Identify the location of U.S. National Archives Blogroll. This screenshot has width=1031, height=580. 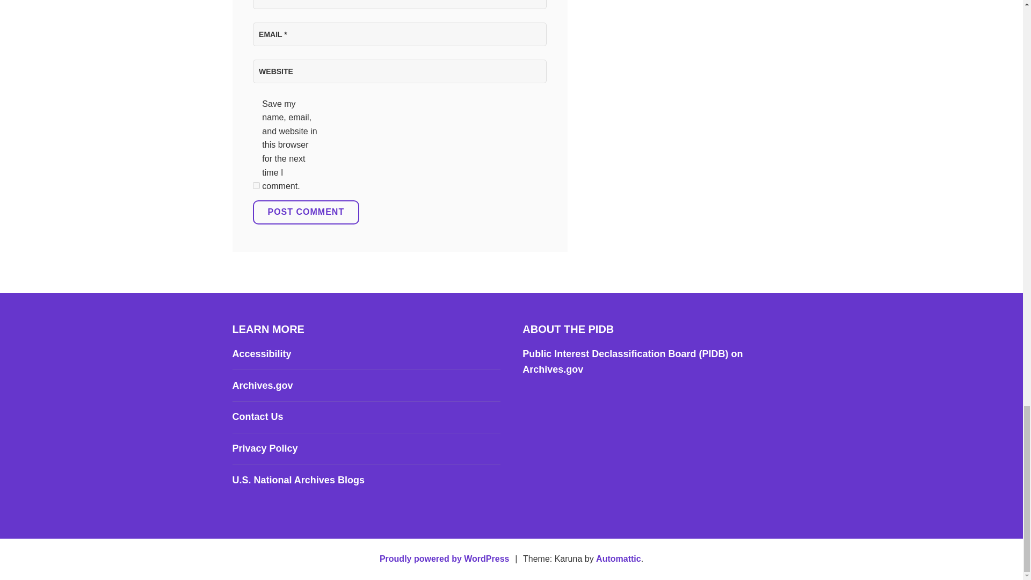
(297, 480).